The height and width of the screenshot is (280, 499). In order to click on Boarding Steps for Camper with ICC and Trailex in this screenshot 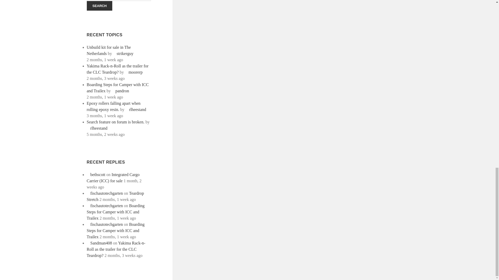, I will do `click(116, 231)`.